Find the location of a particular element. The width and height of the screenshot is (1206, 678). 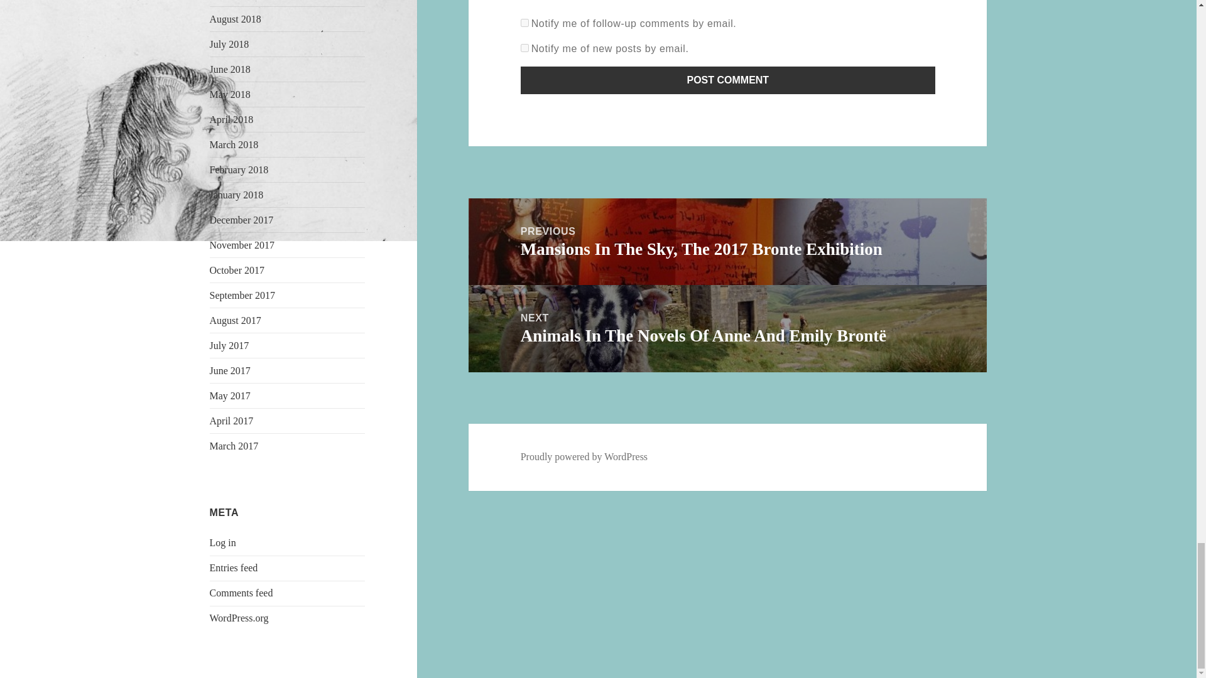

subscribe is located at coordinates (525, 23).